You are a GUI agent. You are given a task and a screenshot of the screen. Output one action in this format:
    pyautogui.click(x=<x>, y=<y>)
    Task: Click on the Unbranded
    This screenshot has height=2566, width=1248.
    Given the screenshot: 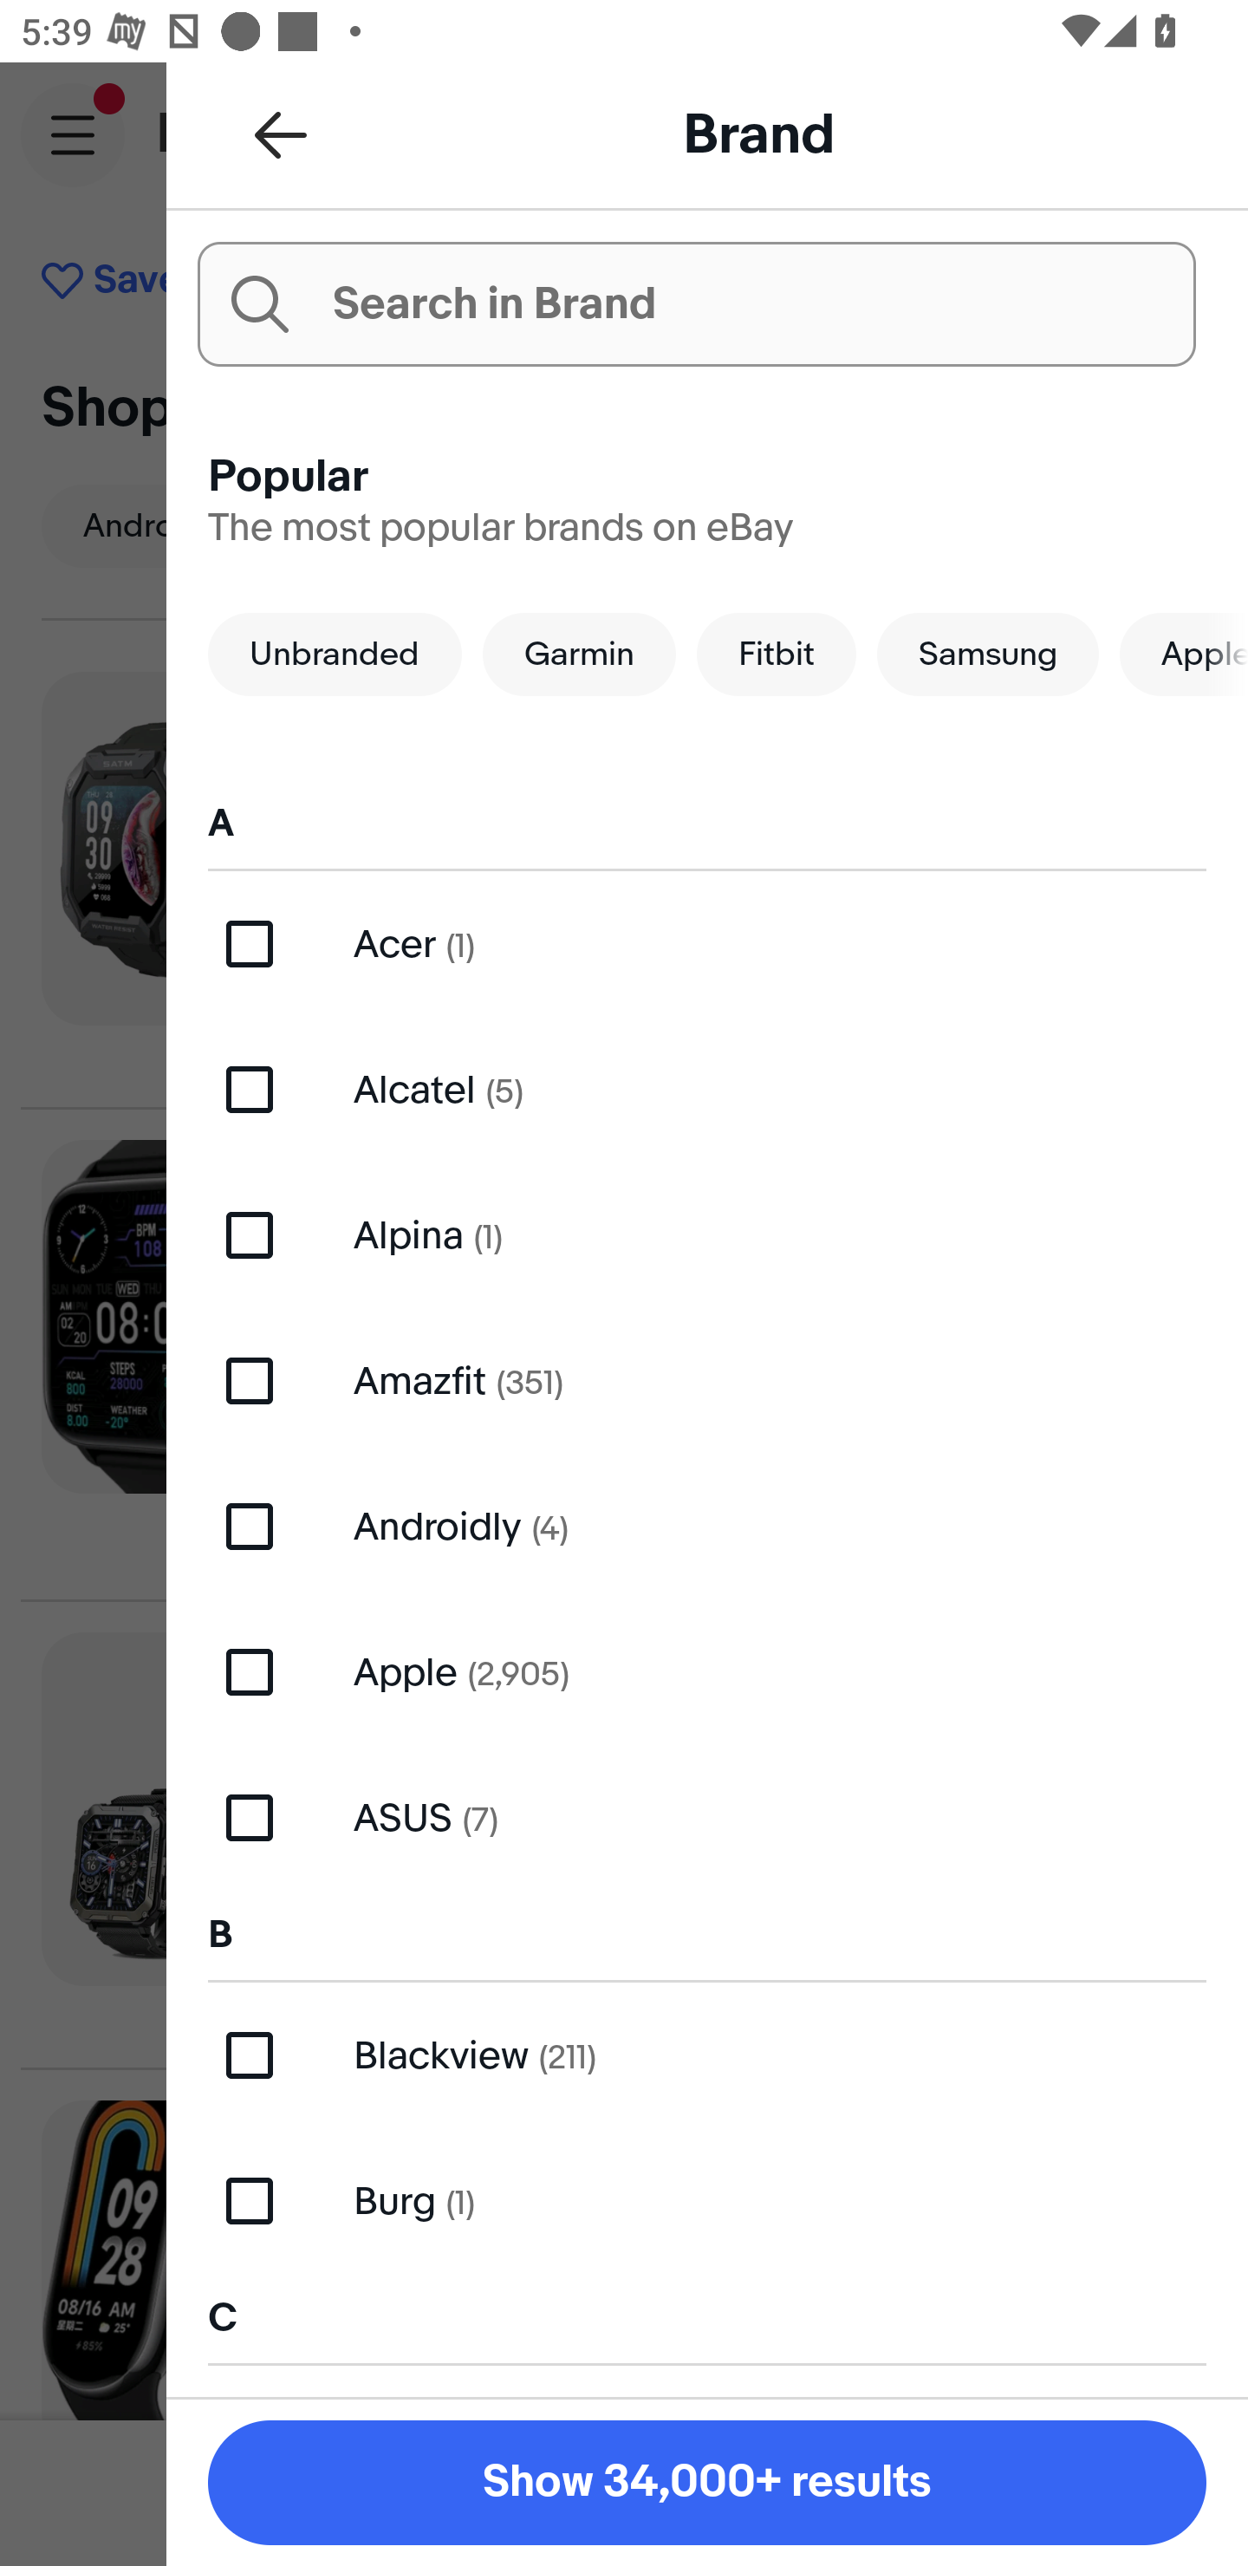 What is the action you would take?
    pyautogui.click(x=335, y=654)
    